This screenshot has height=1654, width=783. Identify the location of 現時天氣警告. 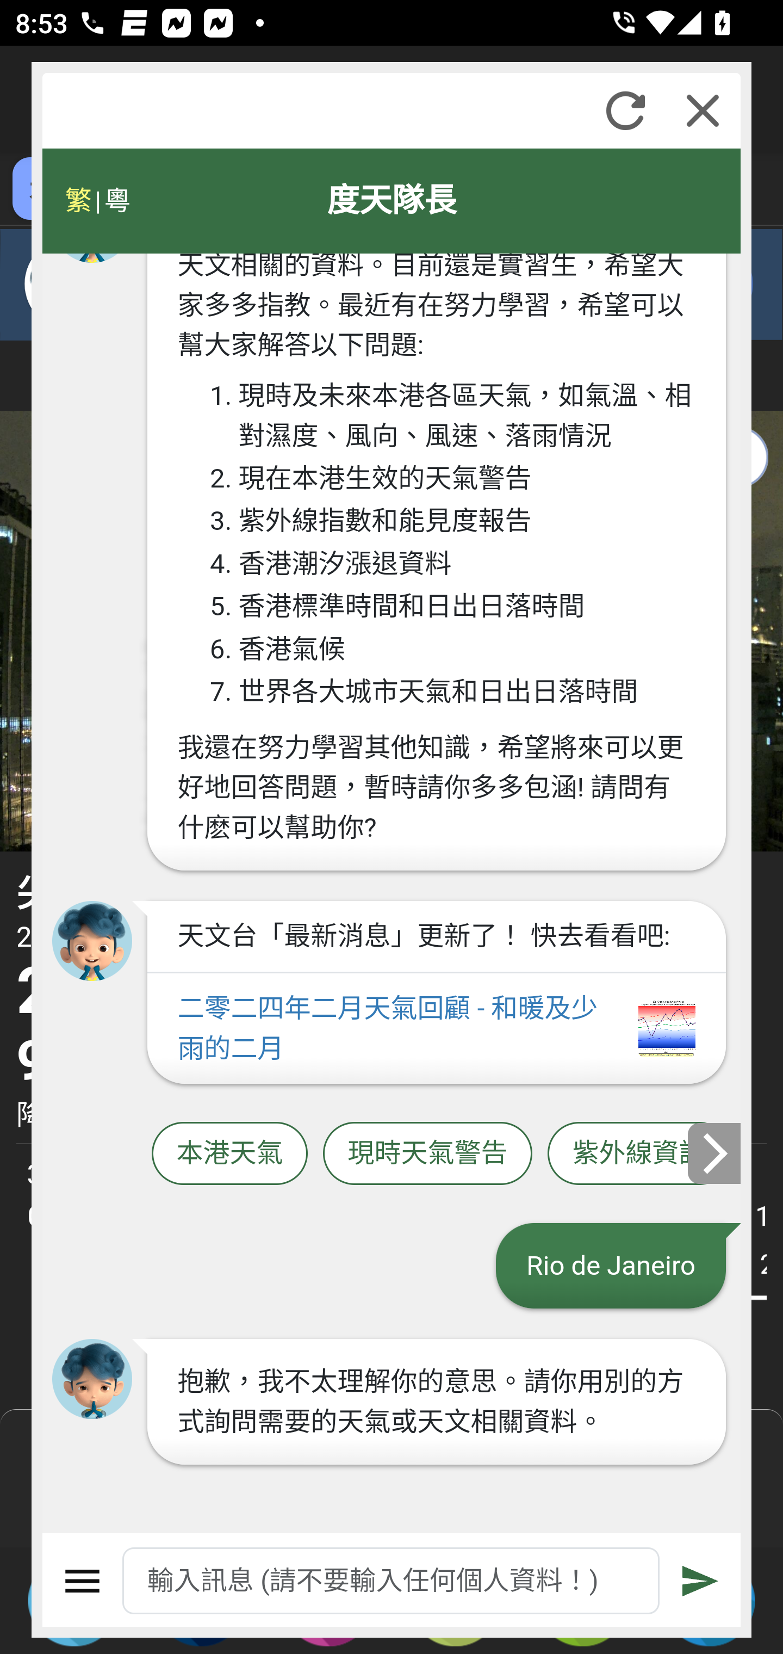
(427, 1153).